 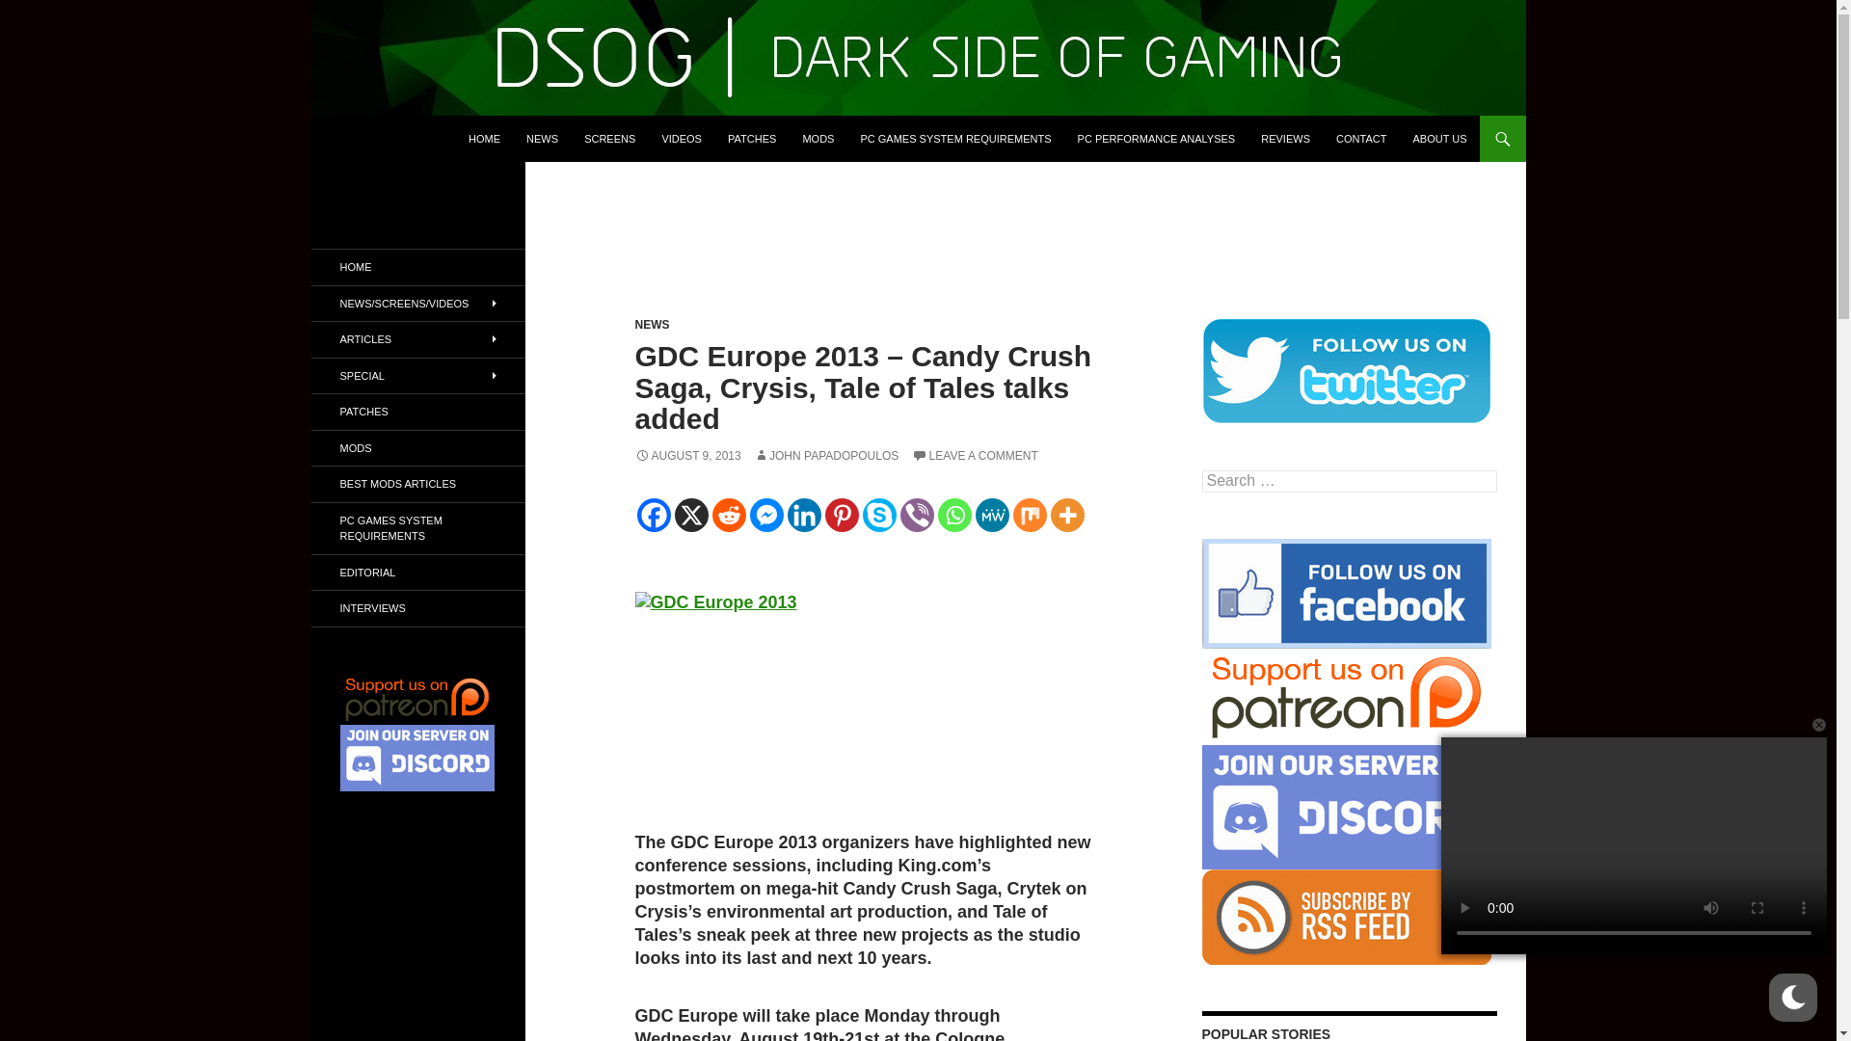 What do you see at coordinates (825, 455) in the screenshot?
I see `JOHN PAPADOPOULOS` at bounding box center [825, 455].